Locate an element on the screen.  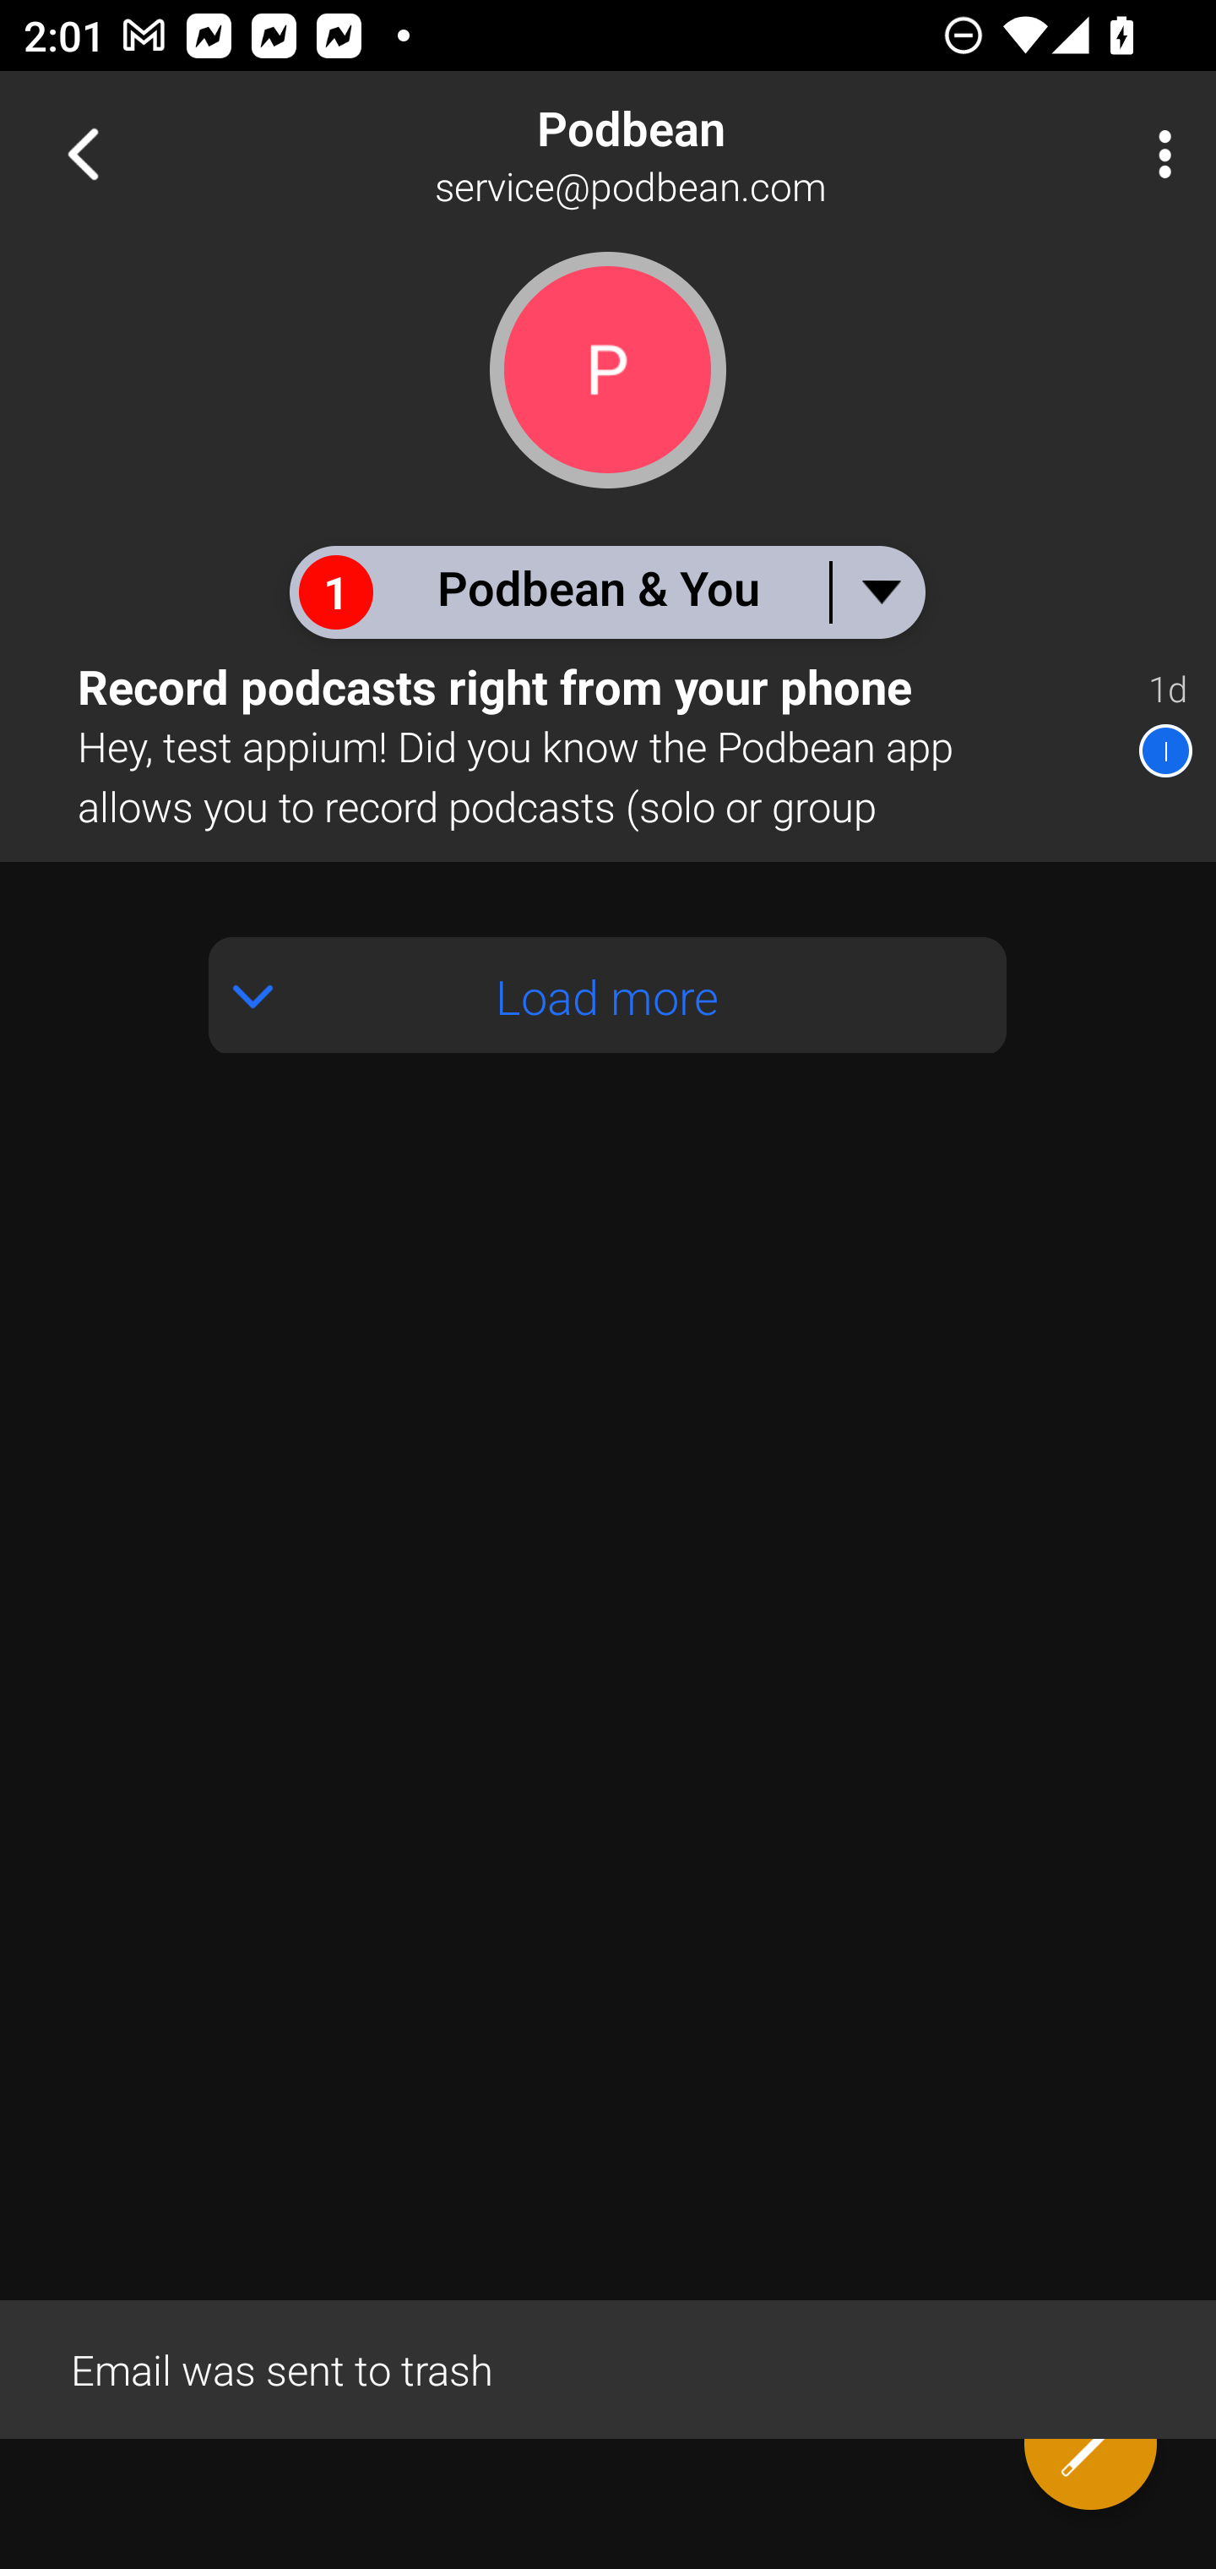
Email was sent to trash is located at coordinates (608, 2368).